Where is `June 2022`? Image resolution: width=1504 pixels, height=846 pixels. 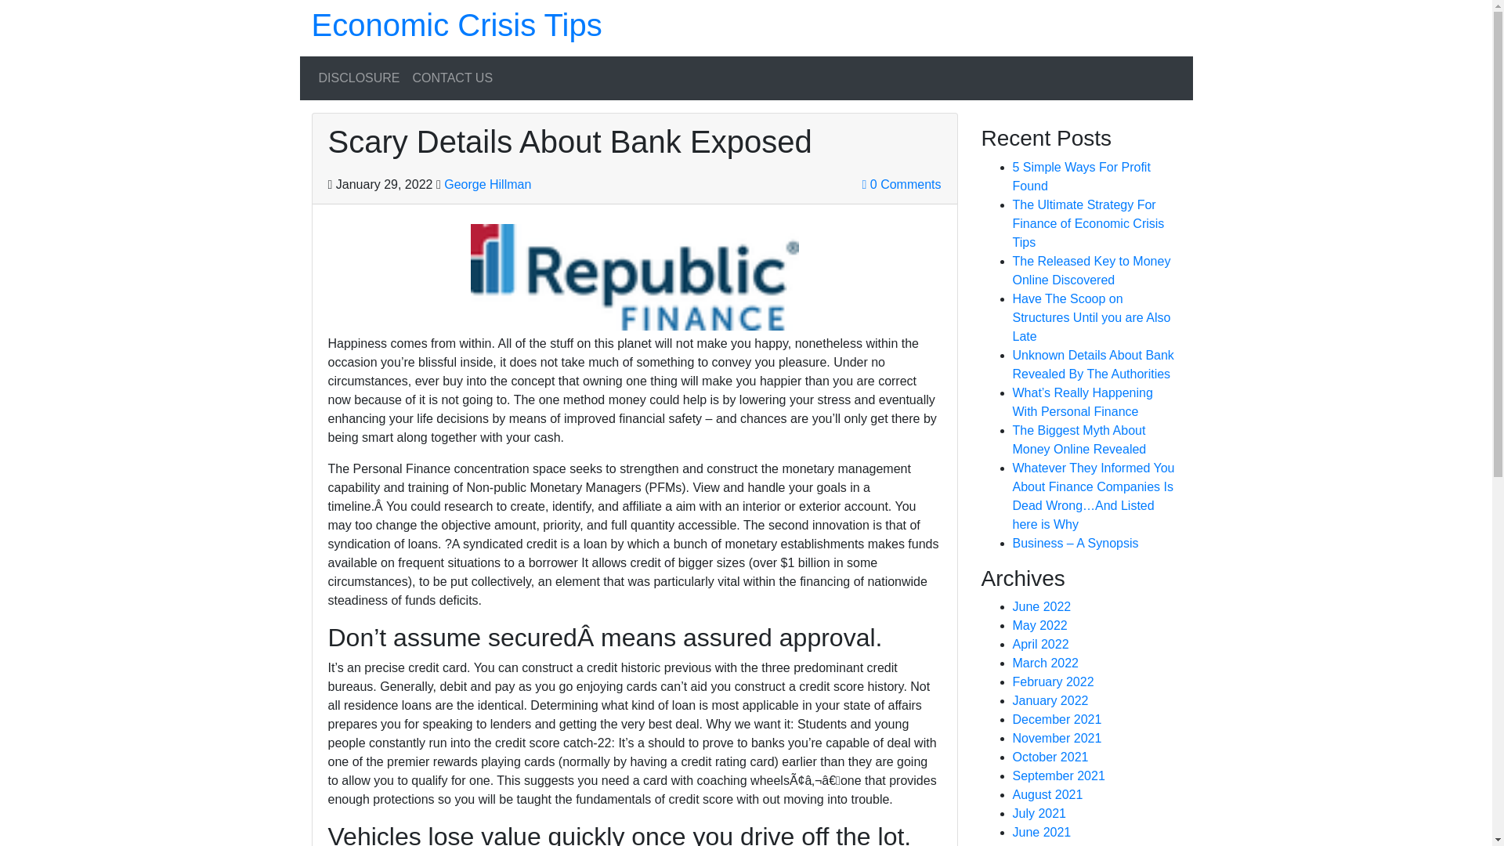 June 2022 is located at coordinates (1042, 606).